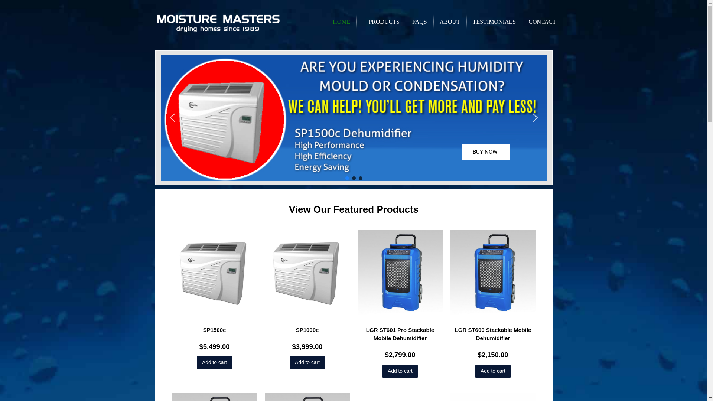 Image resolution: width=713 pixels, height=401 pixels. What do you see at coordinates (218, 22) in the screenshot?
I see `MOISTURE MASTERS` at bounding box center [218, 22].